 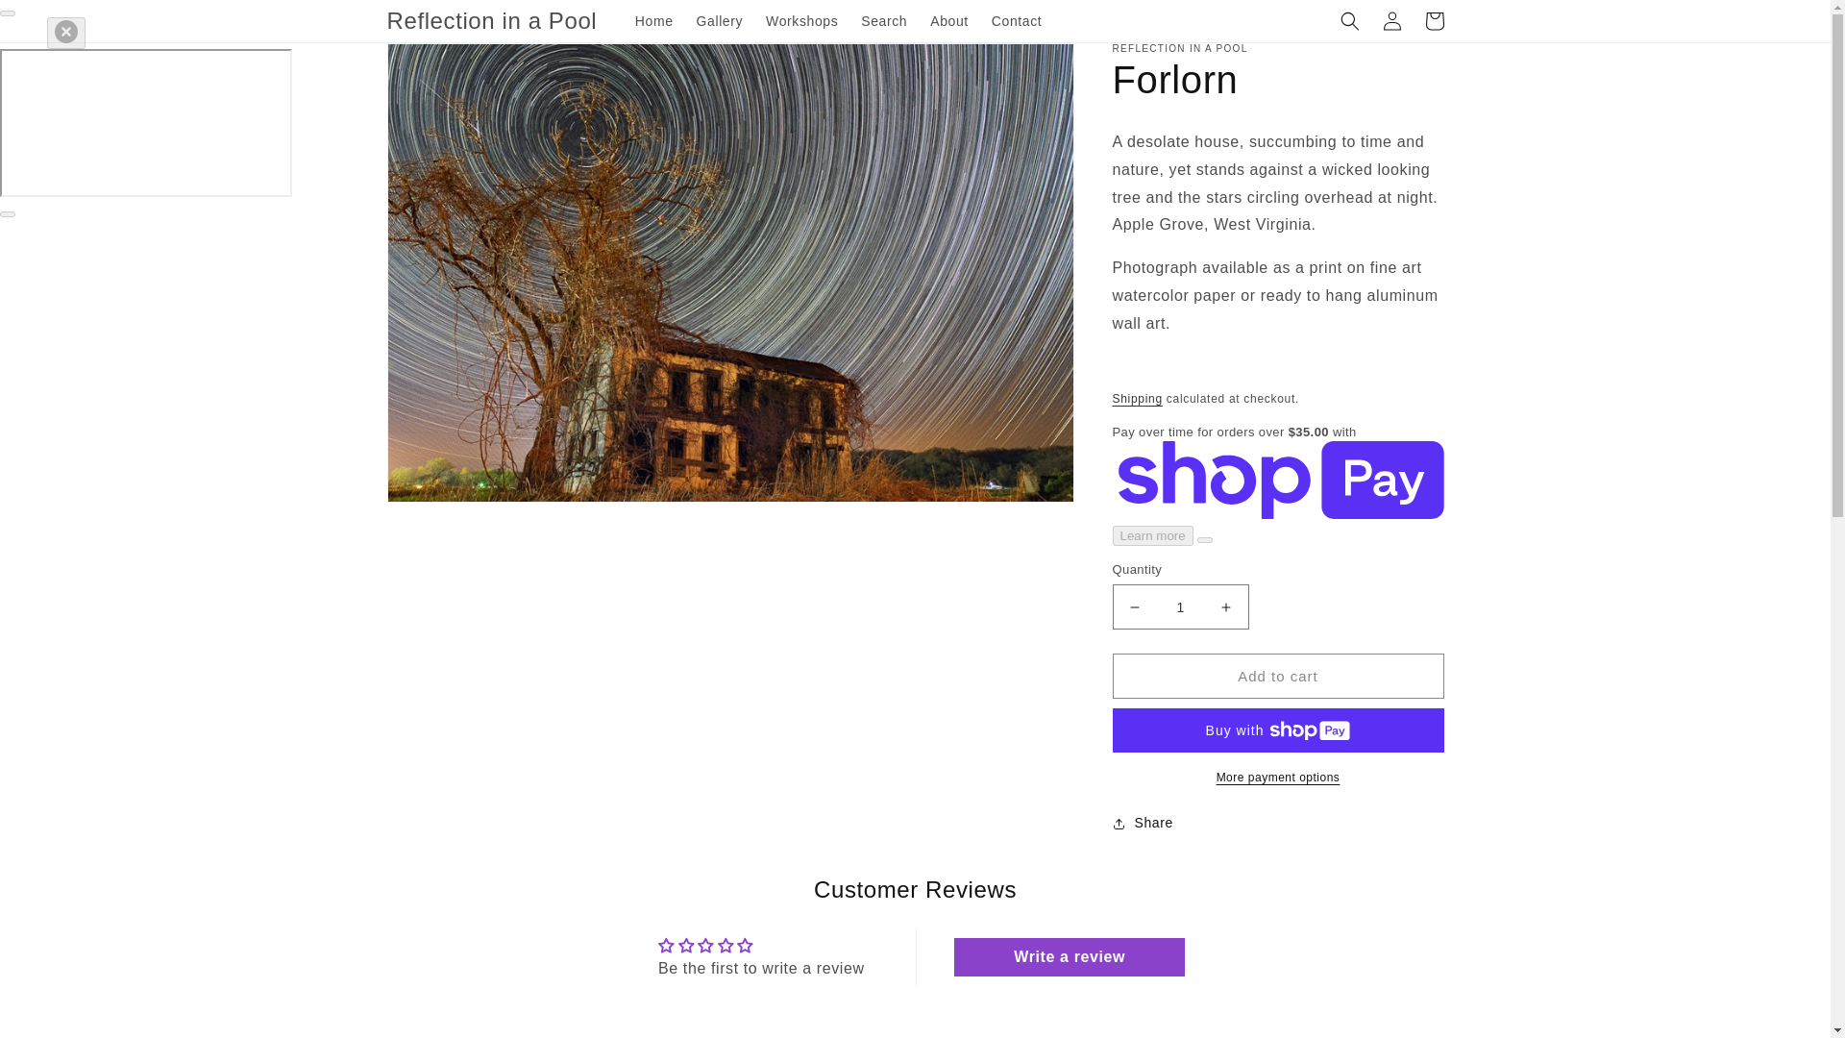 What do you see at coordinates (801, 21) in the screenshot?
I see `Workshops` at bounding box center [801, 21].